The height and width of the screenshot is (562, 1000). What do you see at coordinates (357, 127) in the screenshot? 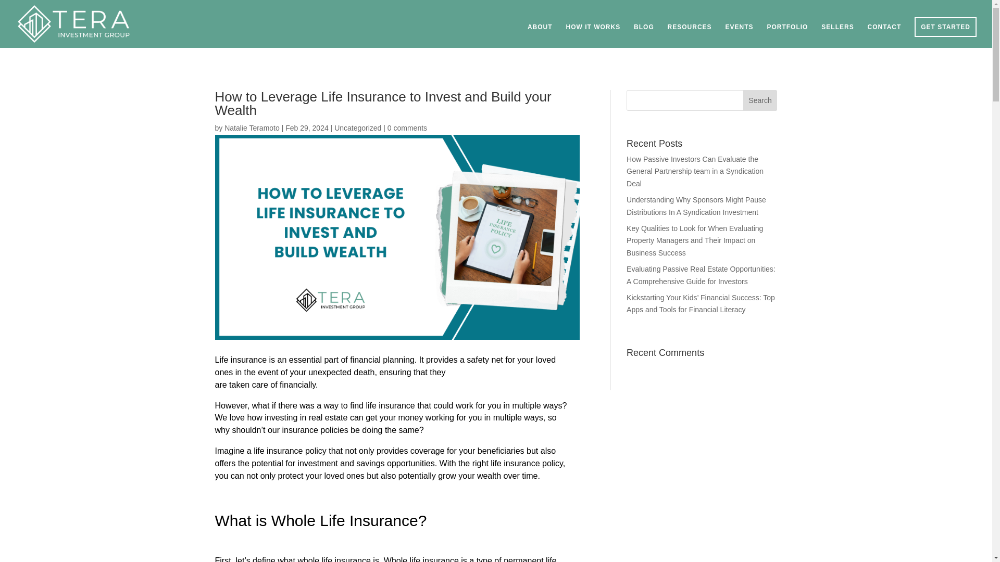
I see `Uncategorized` at bounding box center [357, 127].